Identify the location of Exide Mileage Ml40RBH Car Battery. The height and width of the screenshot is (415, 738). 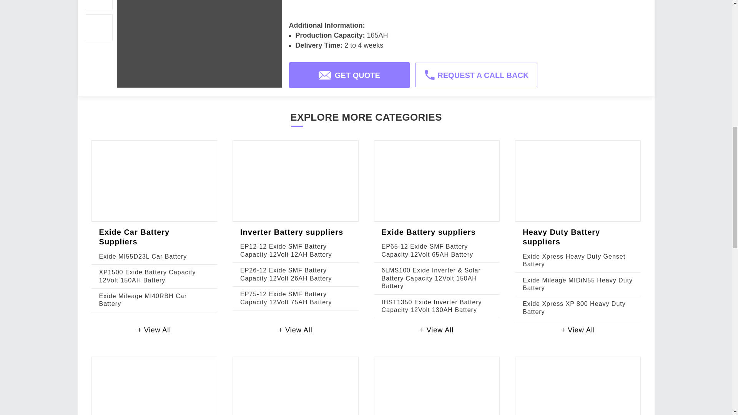
(143, 300).